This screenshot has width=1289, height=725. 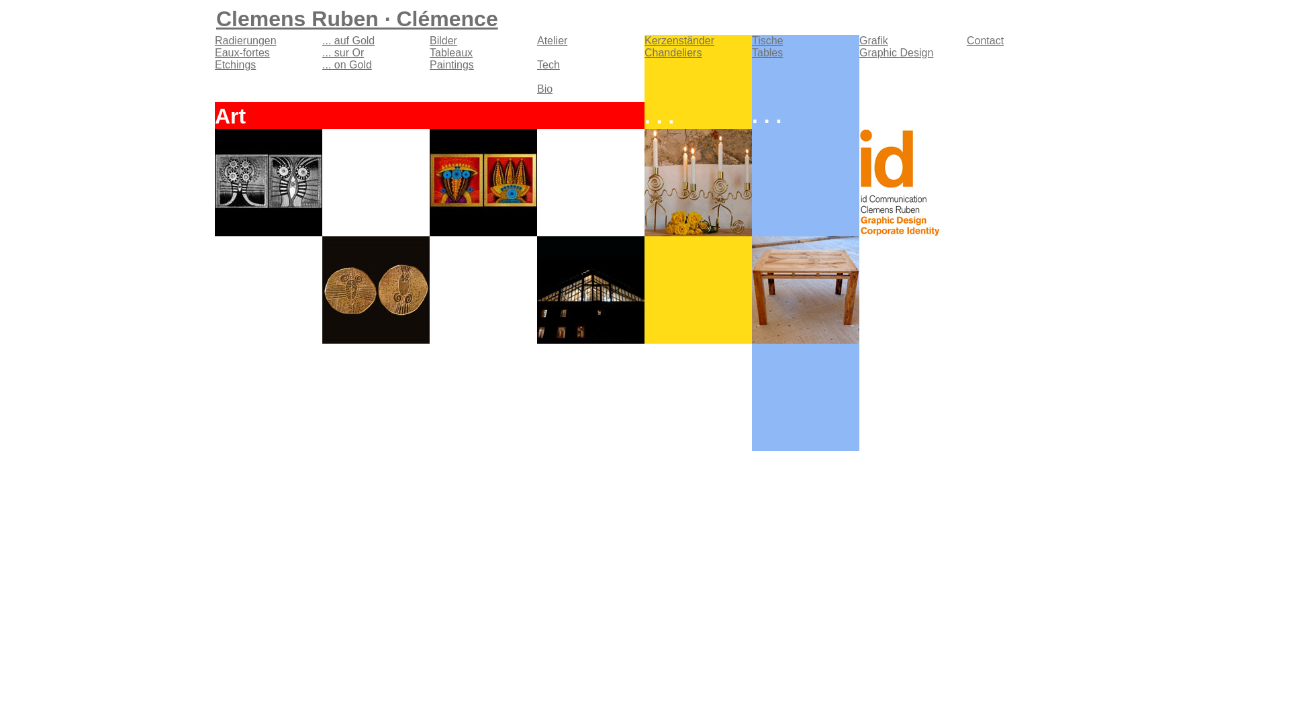 I want to click on Tische
Tables, so click(x=768, y=47).